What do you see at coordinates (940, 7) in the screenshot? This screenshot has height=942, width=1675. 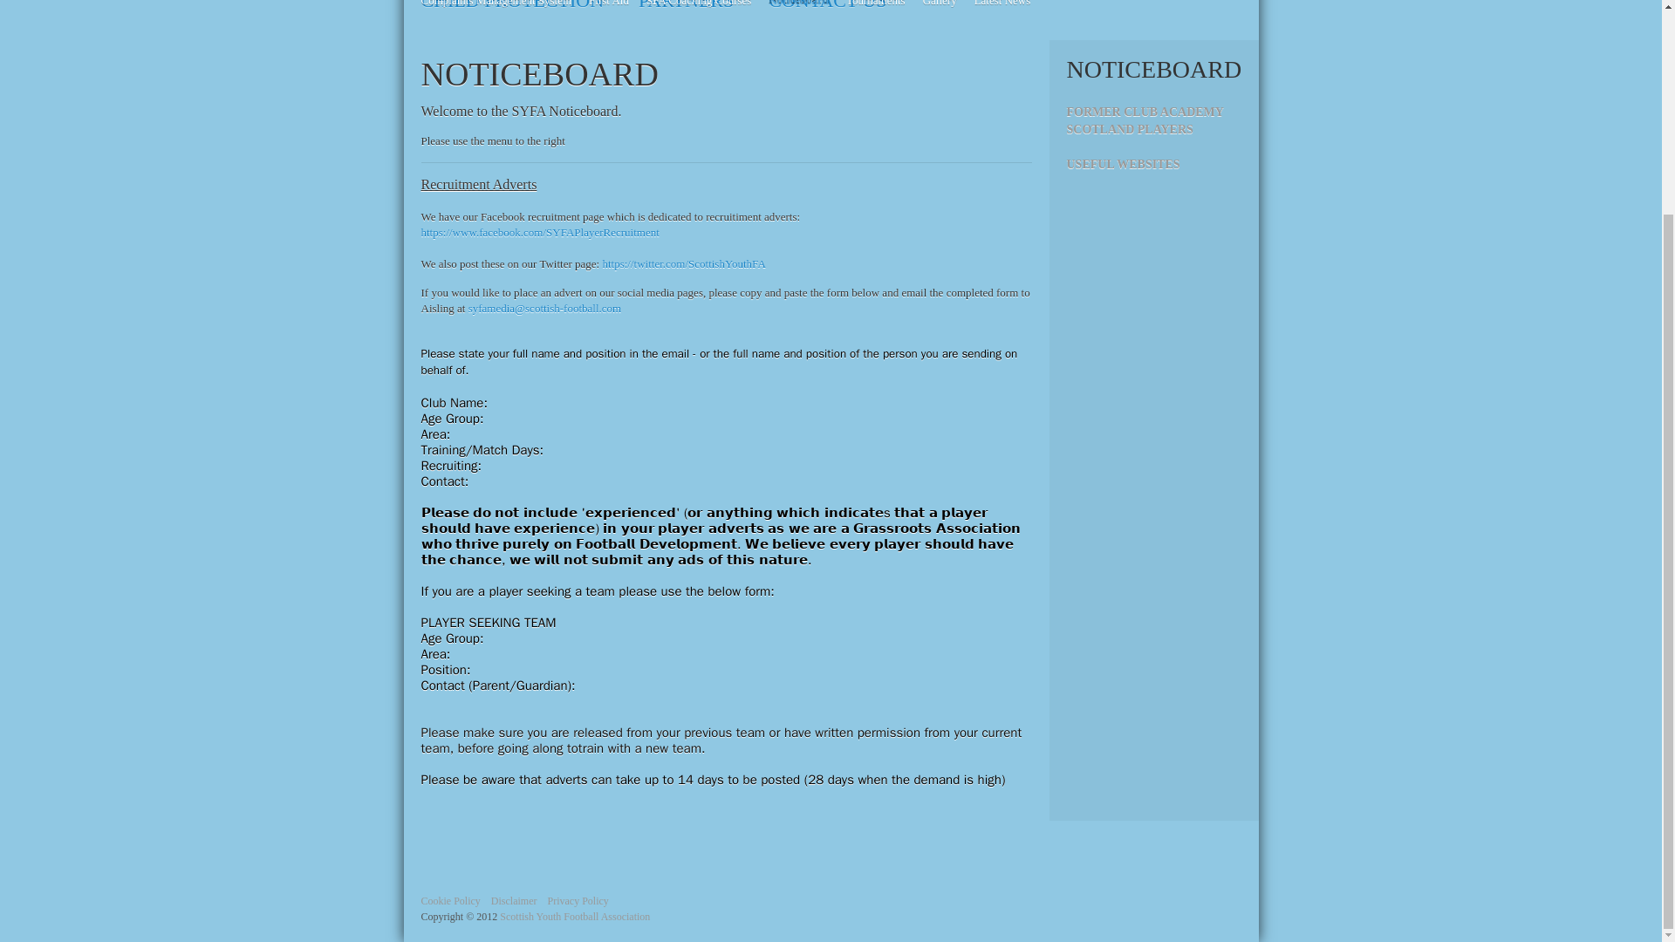 I see `Gallery` at bounding box center [940, 7].